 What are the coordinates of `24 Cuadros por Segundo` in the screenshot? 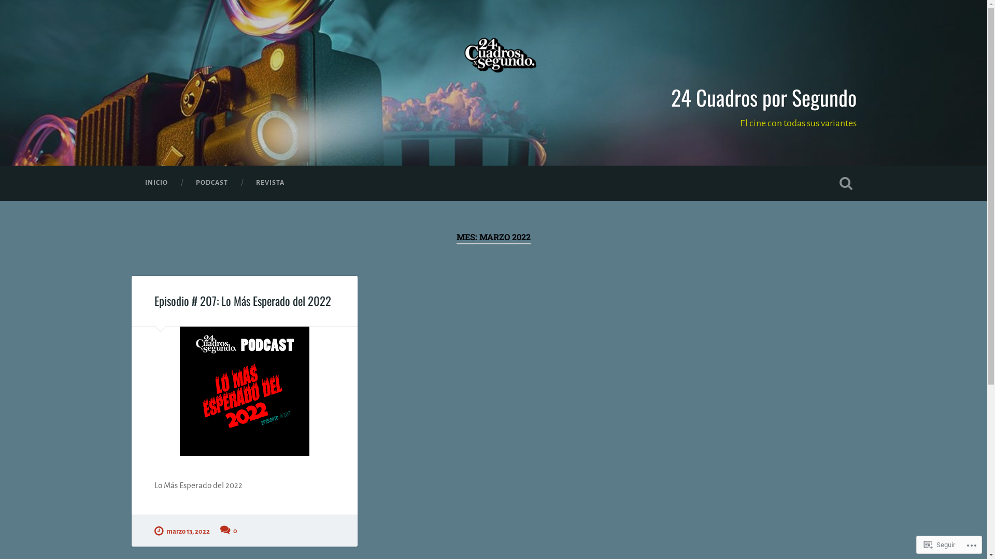 It's located at (763, 97).